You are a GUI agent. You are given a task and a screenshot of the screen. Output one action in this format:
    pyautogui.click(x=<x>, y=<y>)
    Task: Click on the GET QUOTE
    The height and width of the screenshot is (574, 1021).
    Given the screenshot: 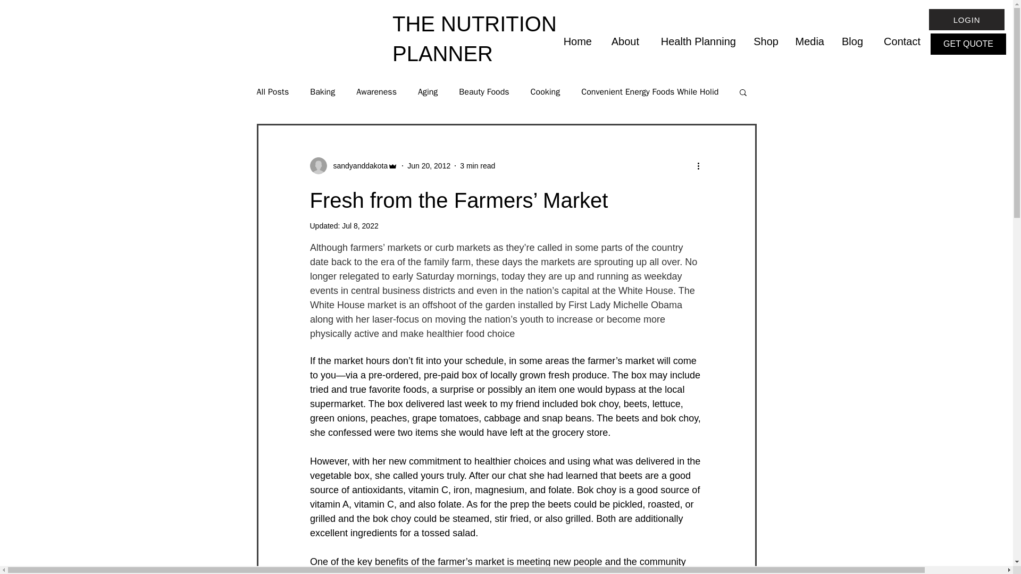 What is the action you would take?
    pyautogui.click(x=968, y=44)
    